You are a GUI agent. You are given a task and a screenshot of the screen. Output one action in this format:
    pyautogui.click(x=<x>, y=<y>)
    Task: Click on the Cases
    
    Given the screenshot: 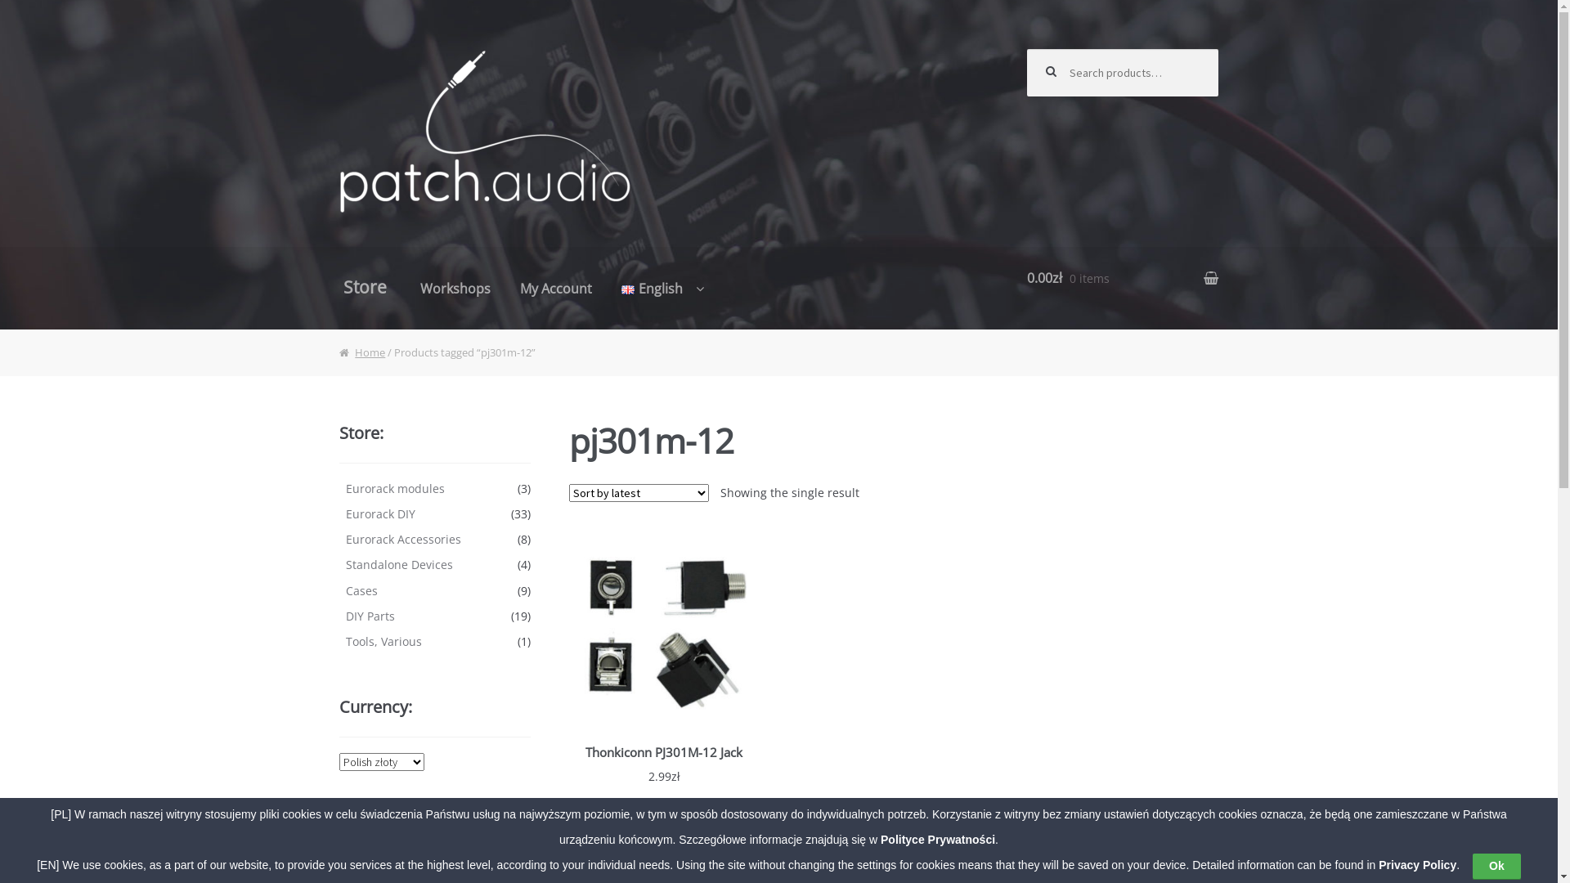 What is the action you would take?
    pyautogui.click(x=361, y=590)
    